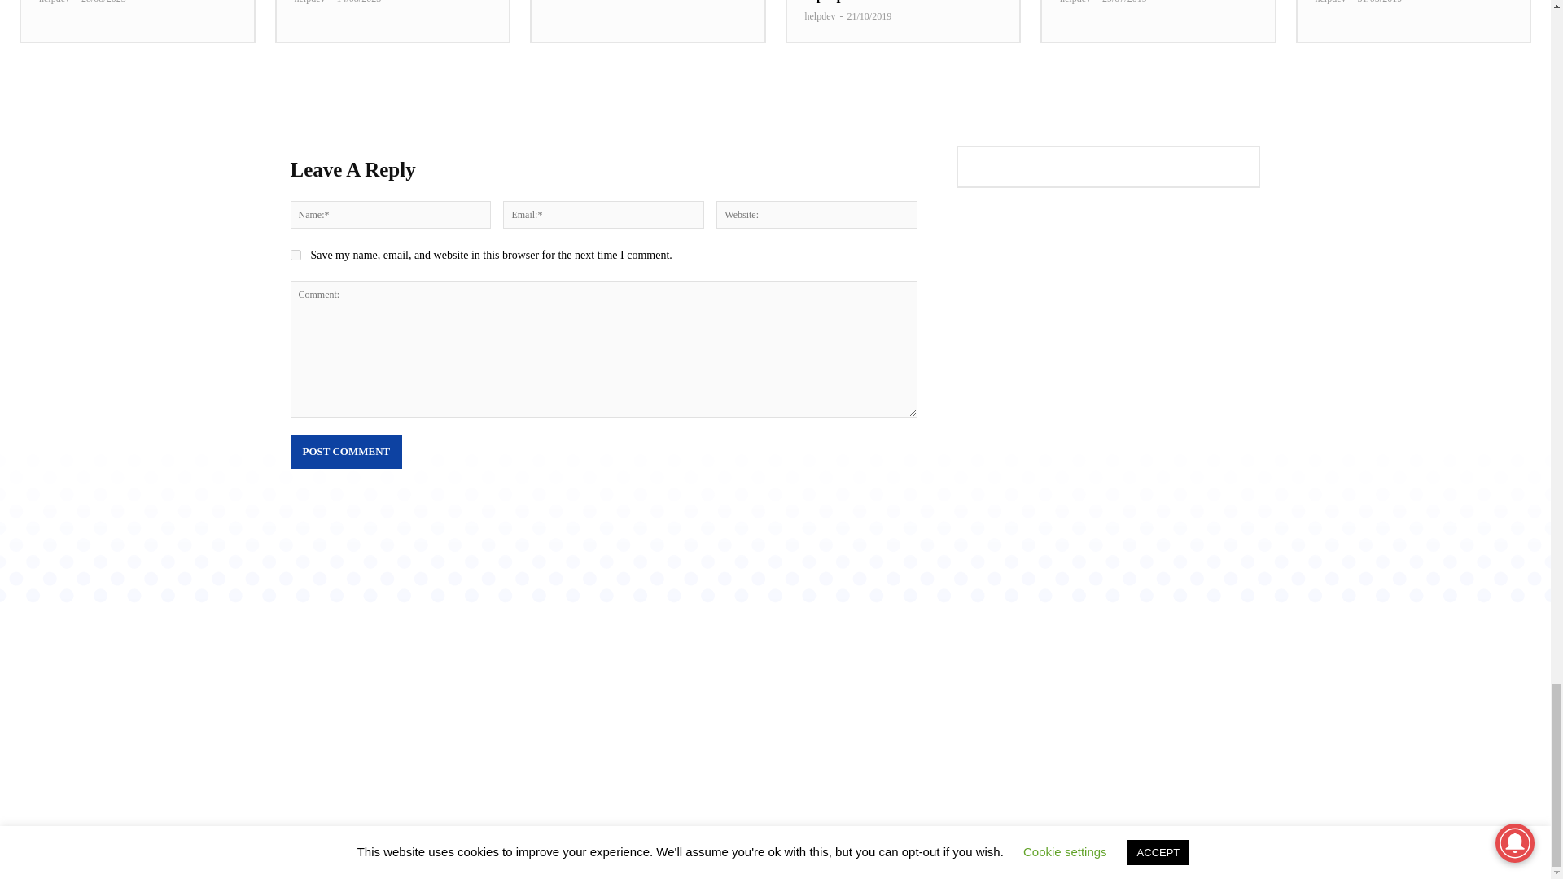  What do you see at coordinates (345, 451) in the screenshot?
I see `Post Comment` at bounding box center [345, 451].